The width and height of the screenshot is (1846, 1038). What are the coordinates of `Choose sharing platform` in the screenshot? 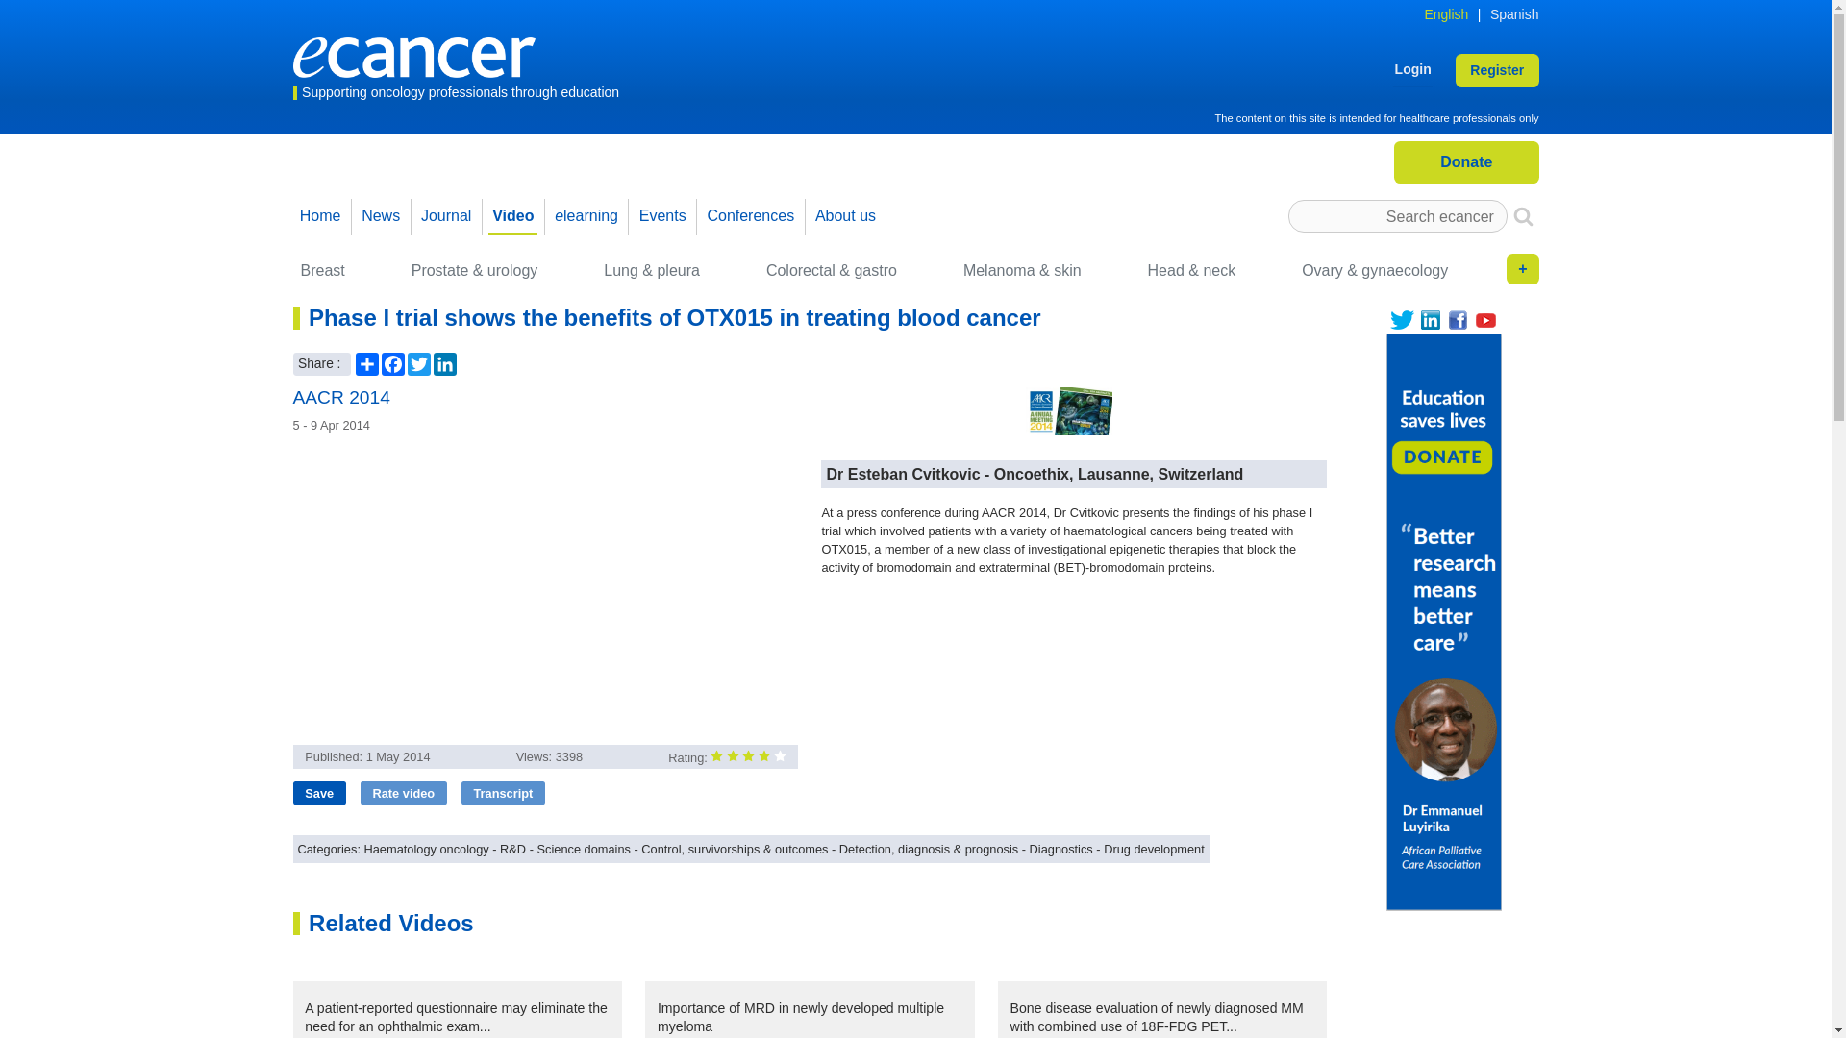 It's located at (488, 484).